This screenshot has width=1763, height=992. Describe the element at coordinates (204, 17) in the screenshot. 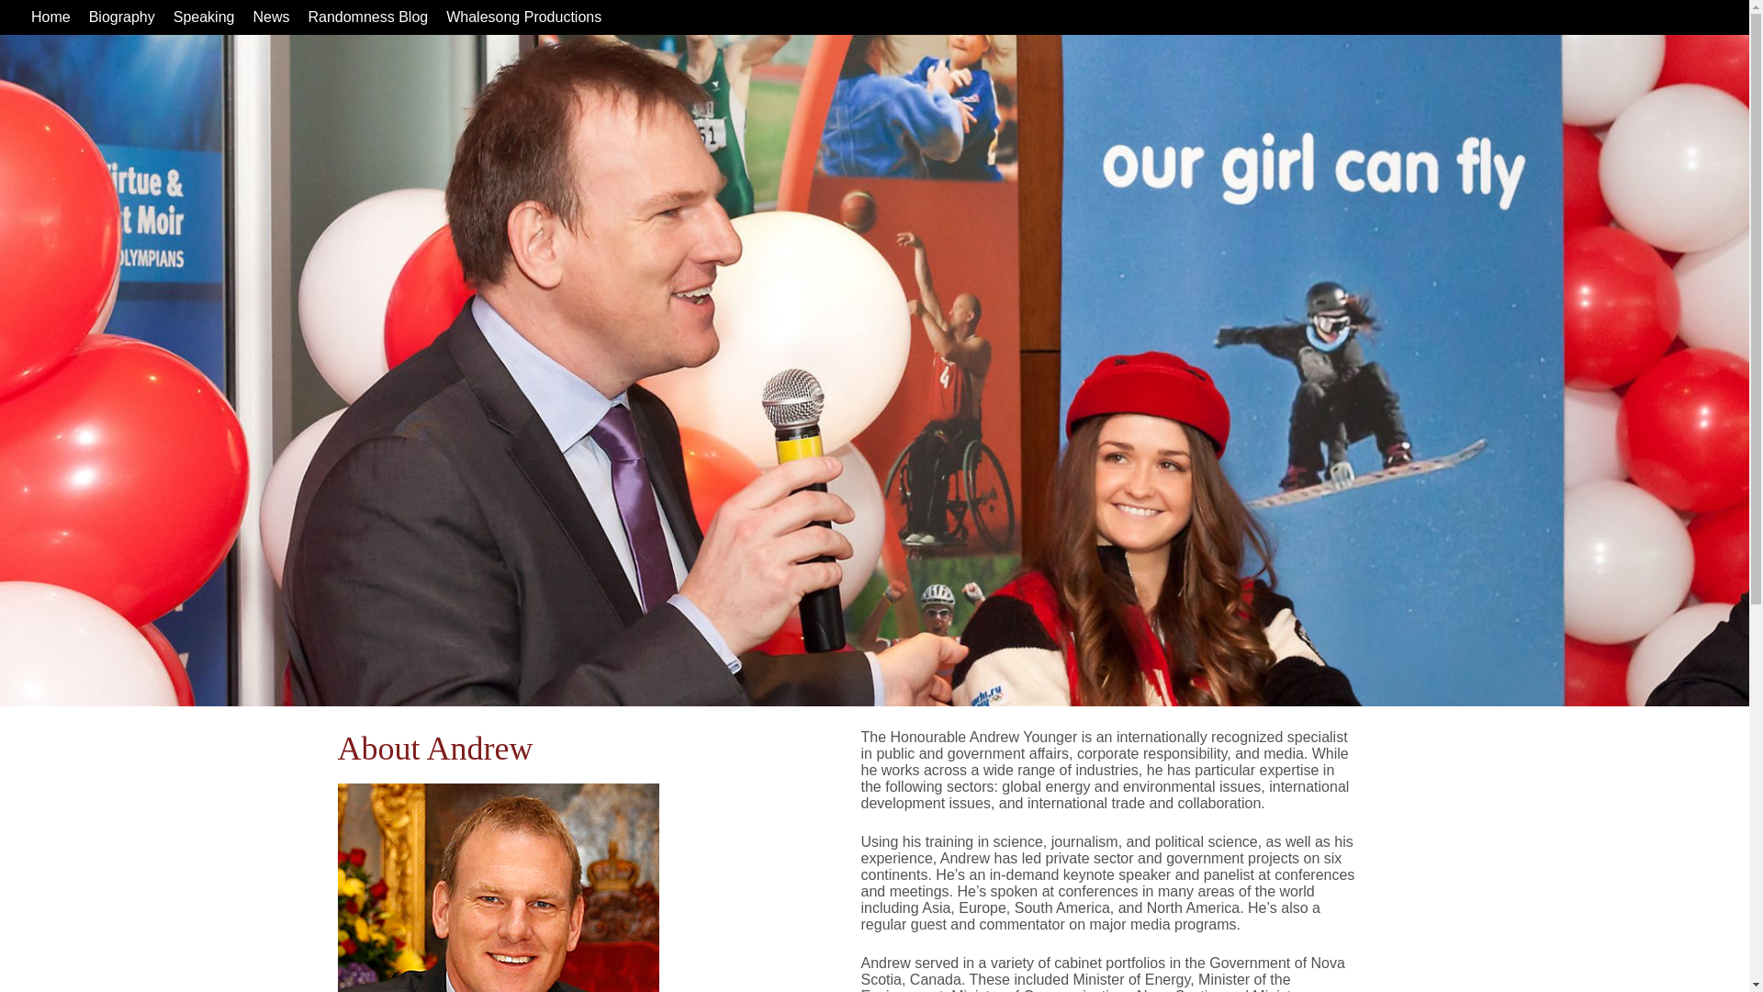

I see `Speaking` at that location.